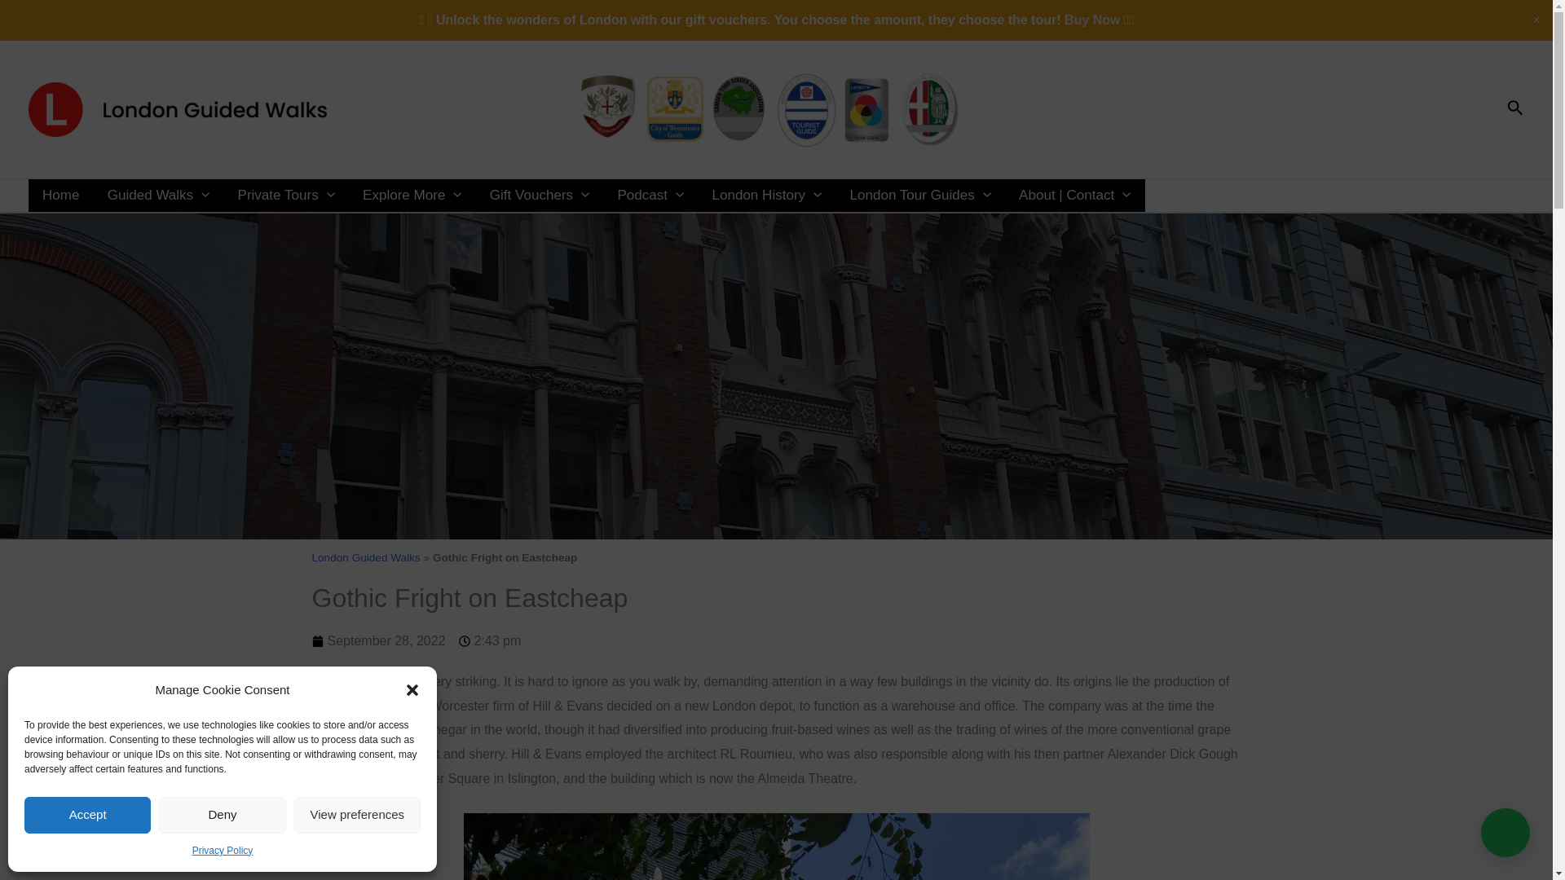  I want to click on Home, so click(60, 196).